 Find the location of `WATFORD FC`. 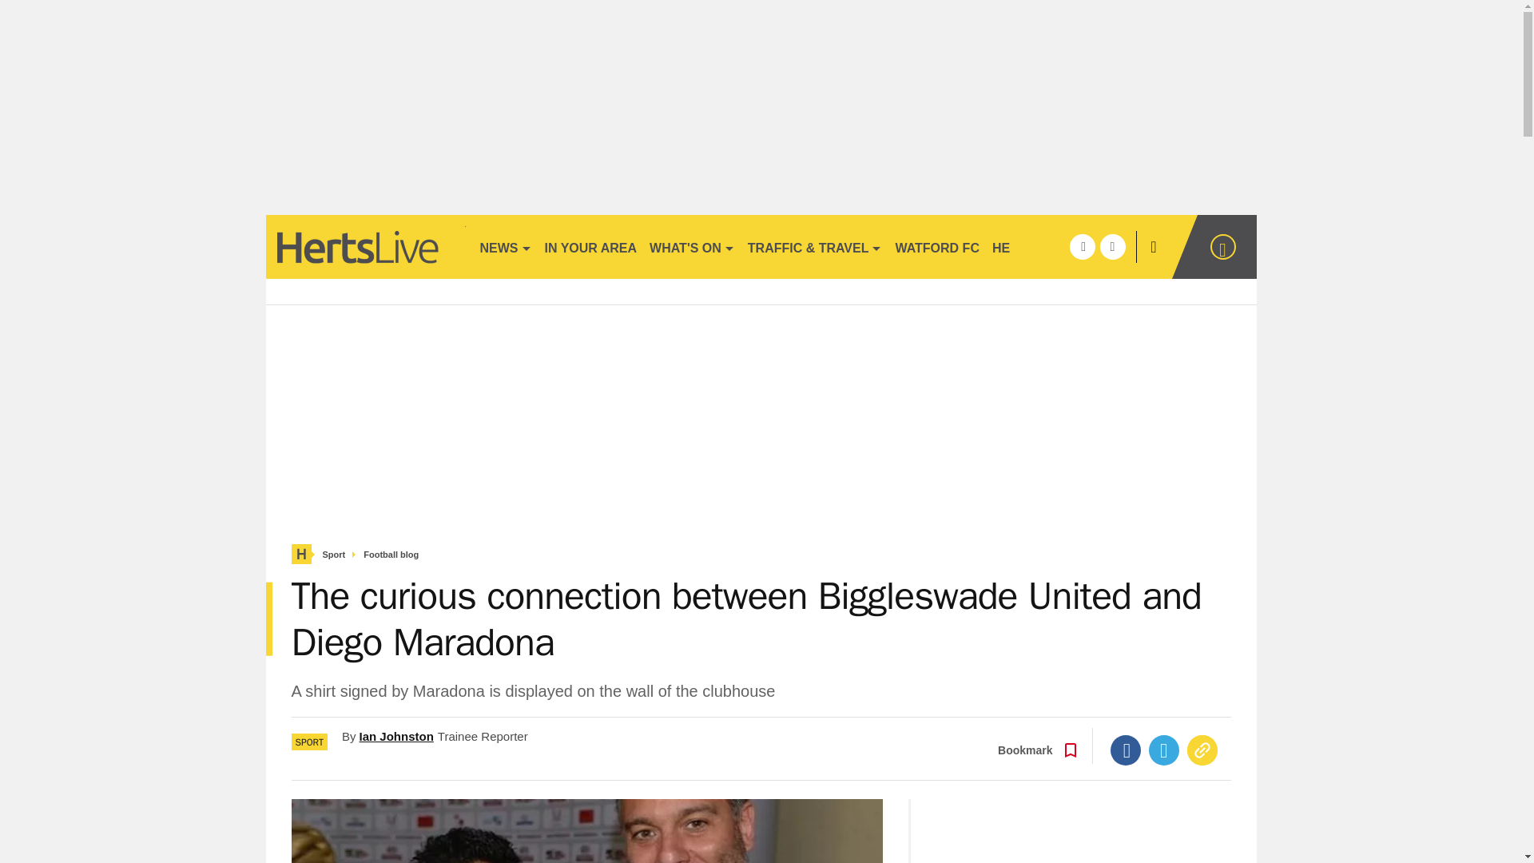

WATFORD FC is located at coordinates (936, 246).